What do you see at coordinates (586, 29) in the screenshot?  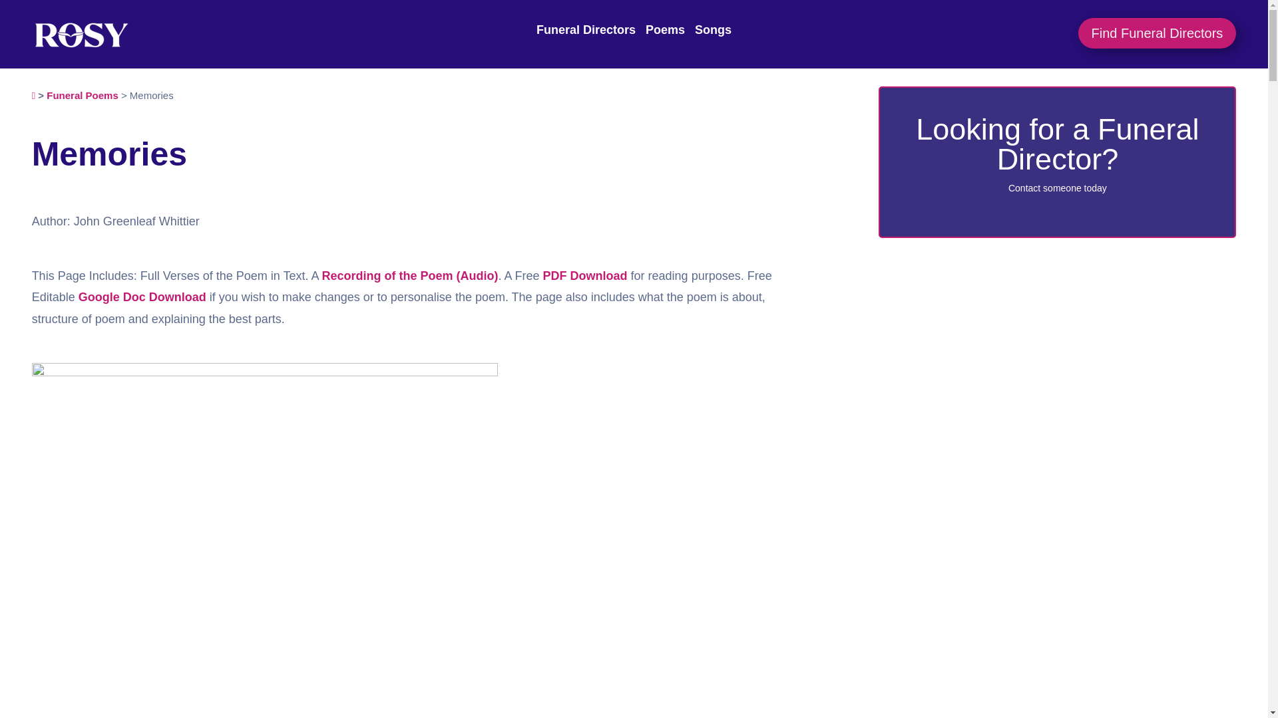 I see `Funeral Directors` at bounding box center [586, 29].